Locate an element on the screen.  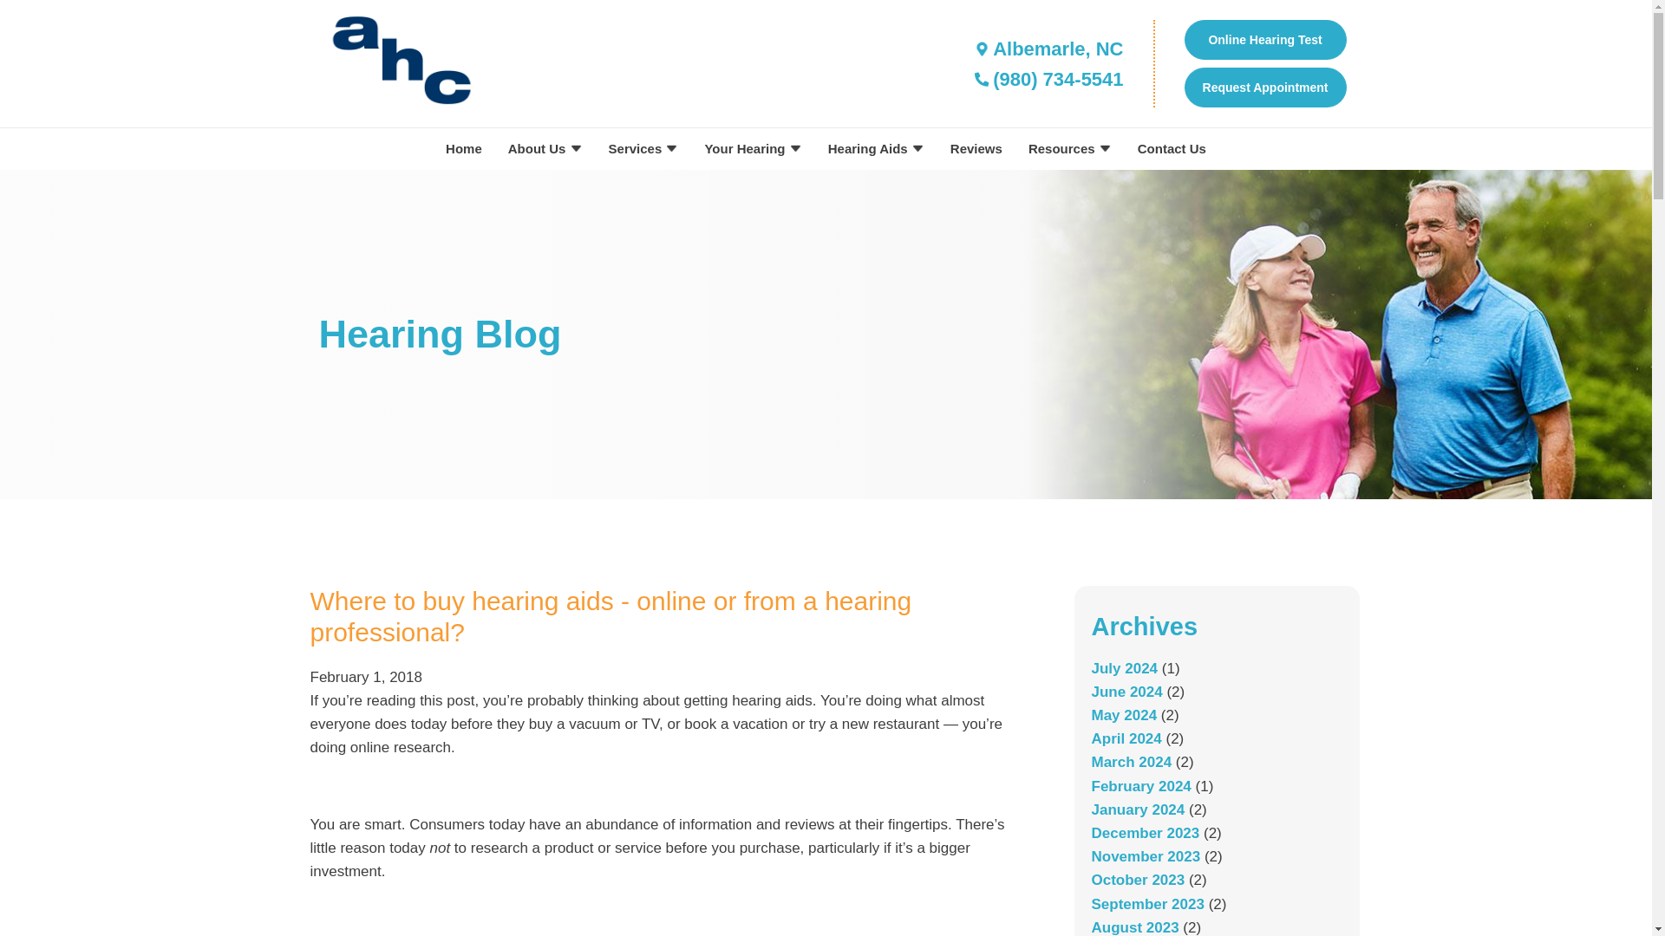
Home is located at coordinates (463, 148).